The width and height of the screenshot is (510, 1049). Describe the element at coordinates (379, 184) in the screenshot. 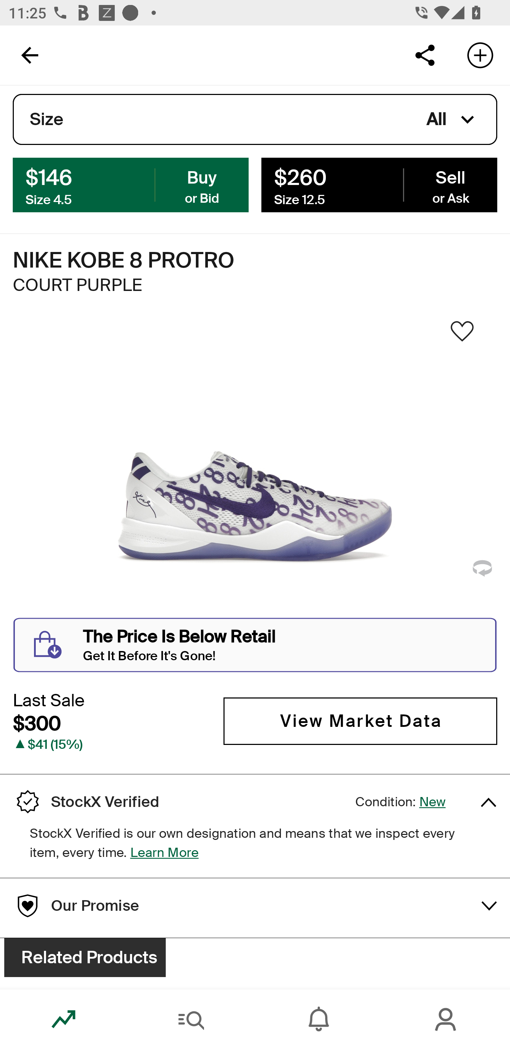

I see `$260 Sell Size 12.5 or Ask` at that location.